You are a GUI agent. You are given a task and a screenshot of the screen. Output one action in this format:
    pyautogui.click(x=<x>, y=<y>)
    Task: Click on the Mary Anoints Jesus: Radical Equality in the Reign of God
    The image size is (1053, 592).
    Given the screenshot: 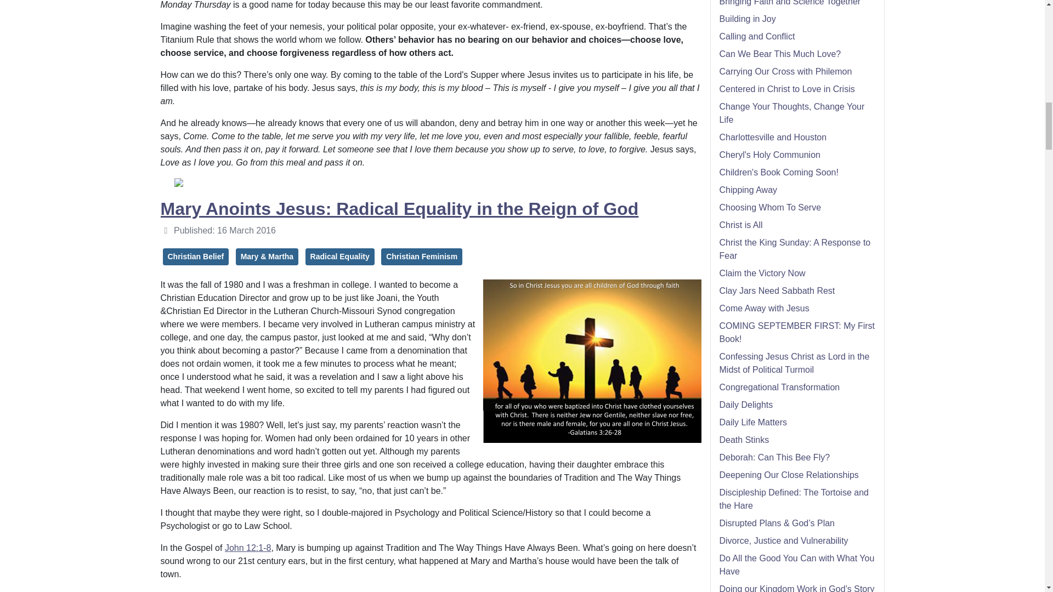 What is the action you would take?
    pyautogui.click(x=399, y=208)
    